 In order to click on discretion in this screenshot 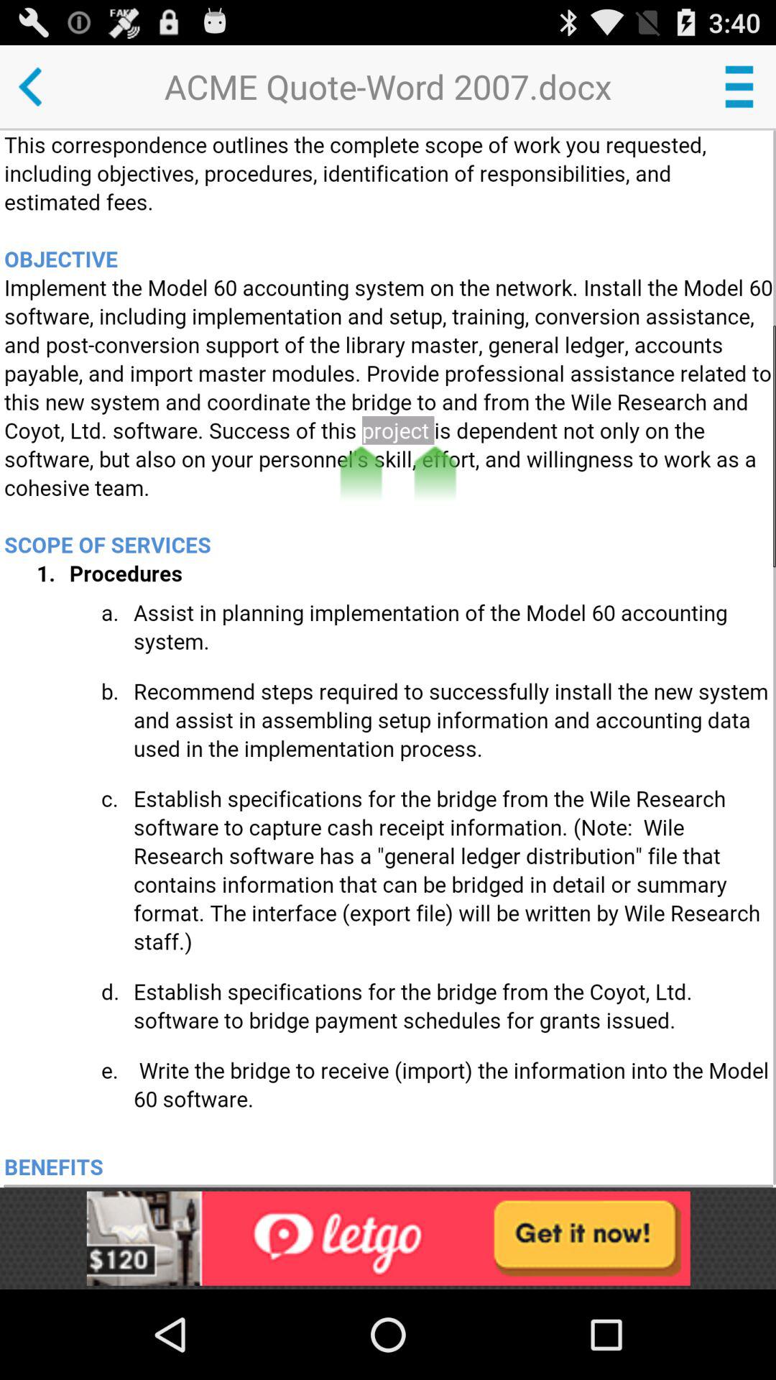, I will do `click(389, 658)`.